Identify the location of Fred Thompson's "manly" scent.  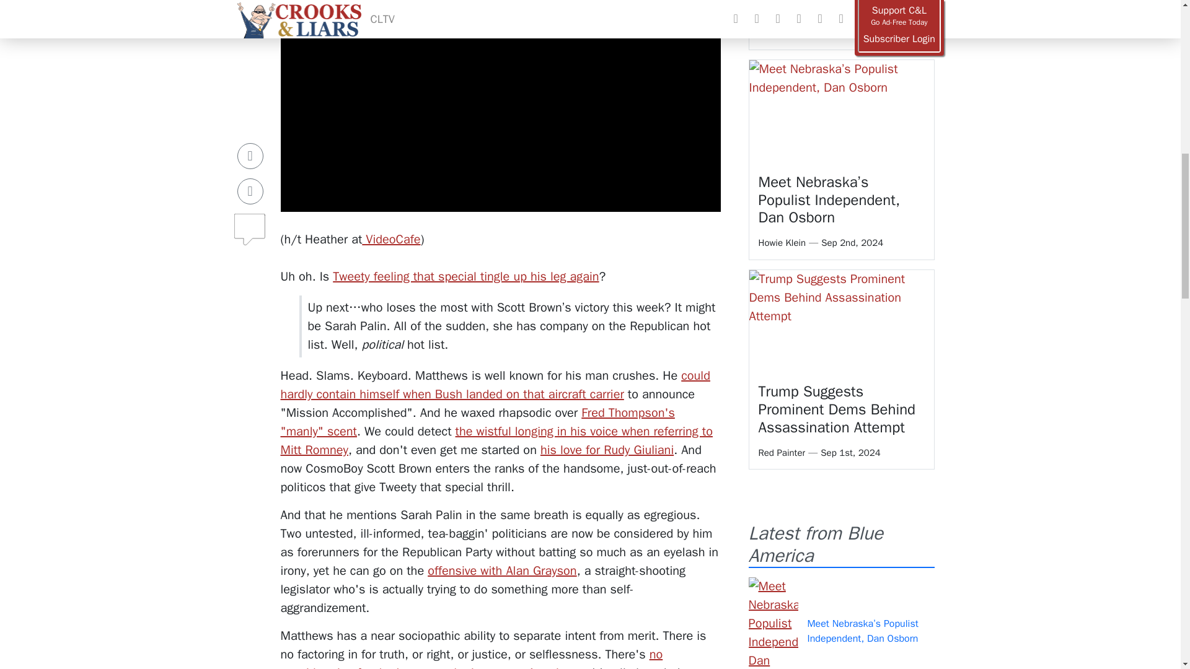
(477, 422).